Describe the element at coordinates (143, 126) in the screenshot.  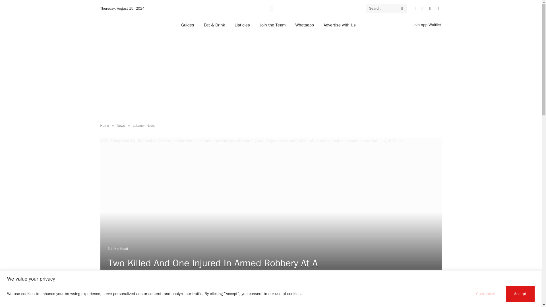
I see `Lebanon News` at that location.